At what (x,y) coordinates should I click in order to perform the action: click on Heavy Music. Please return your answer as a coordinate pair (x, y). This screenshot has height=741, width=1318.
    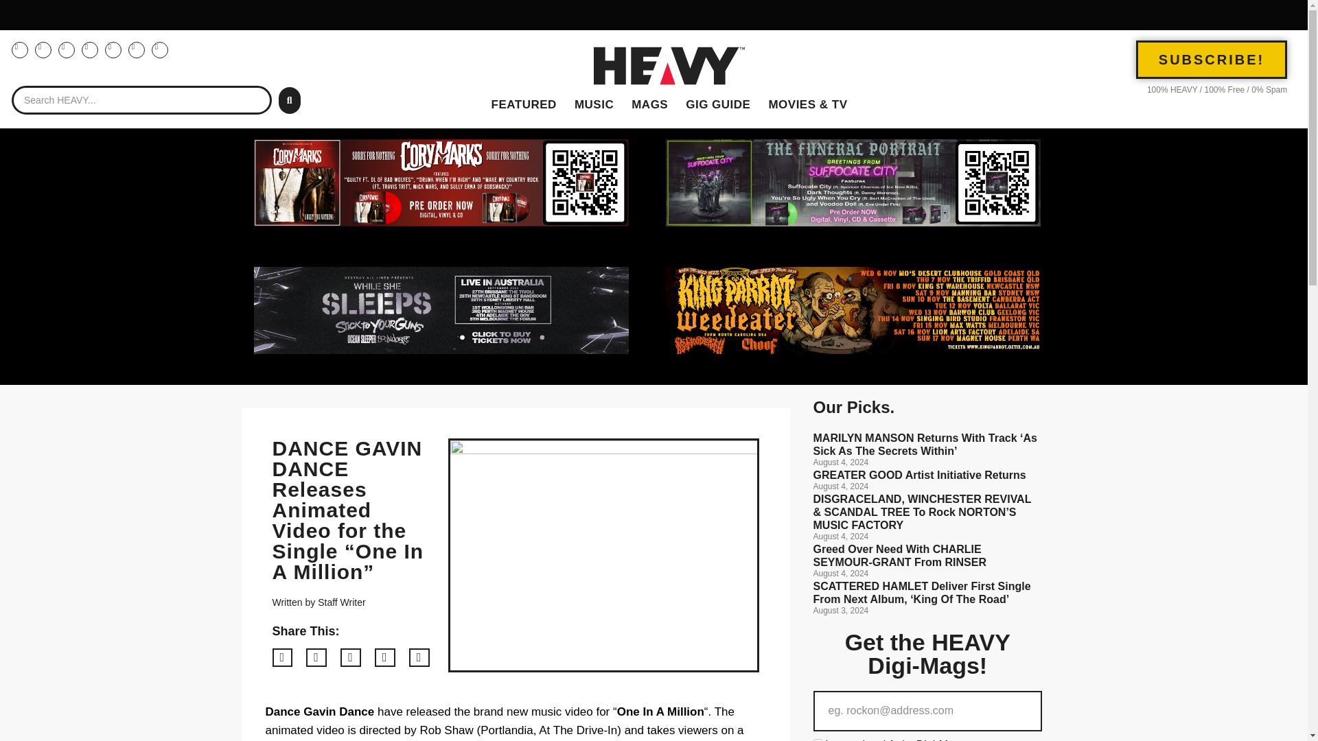
    Looking at the image, I should click on (593, 105).